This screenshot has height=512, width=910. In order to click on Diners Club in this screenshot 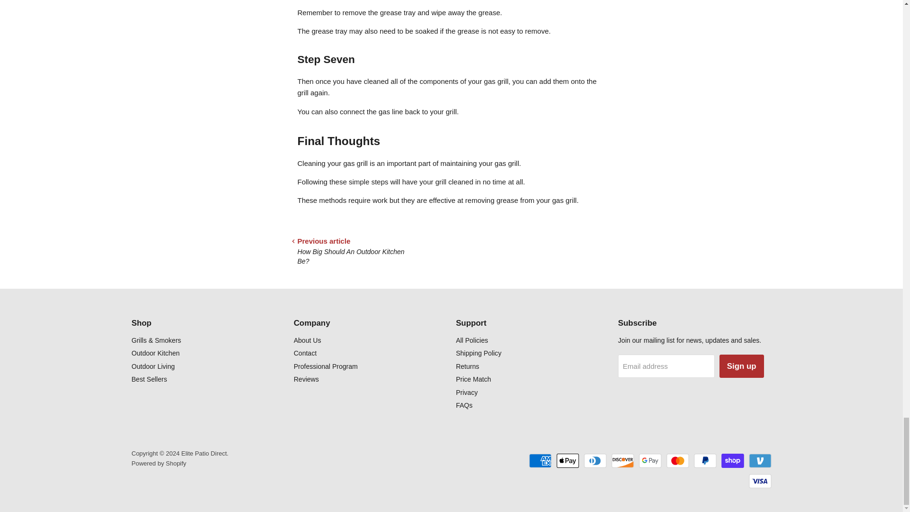, I will do `click(595, 461)`.